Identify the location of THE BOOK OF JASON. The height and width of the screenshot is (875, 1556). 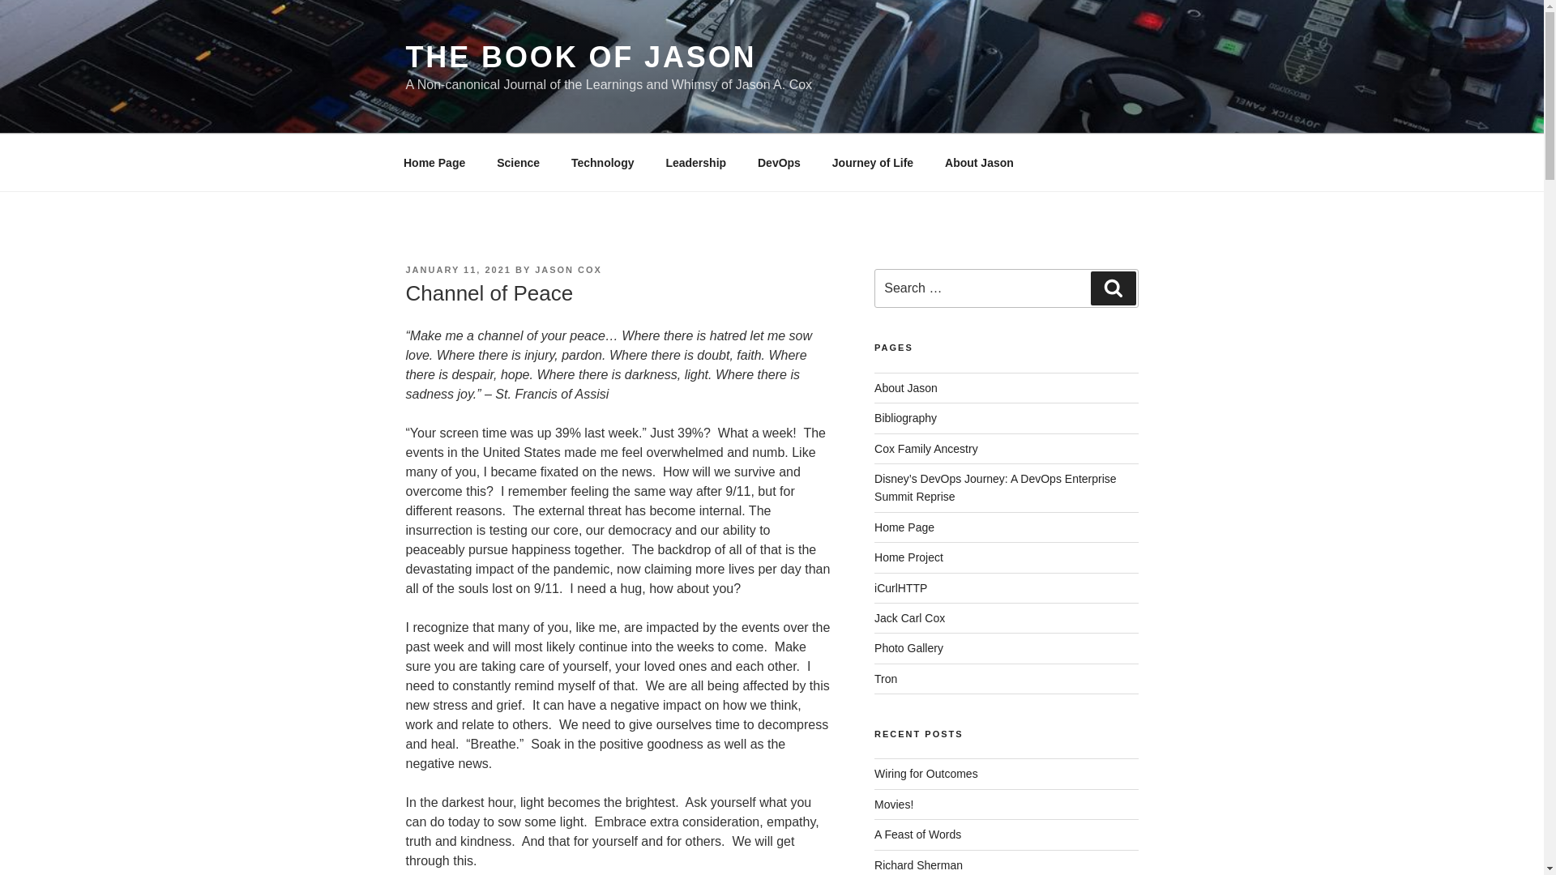
(580, 57).